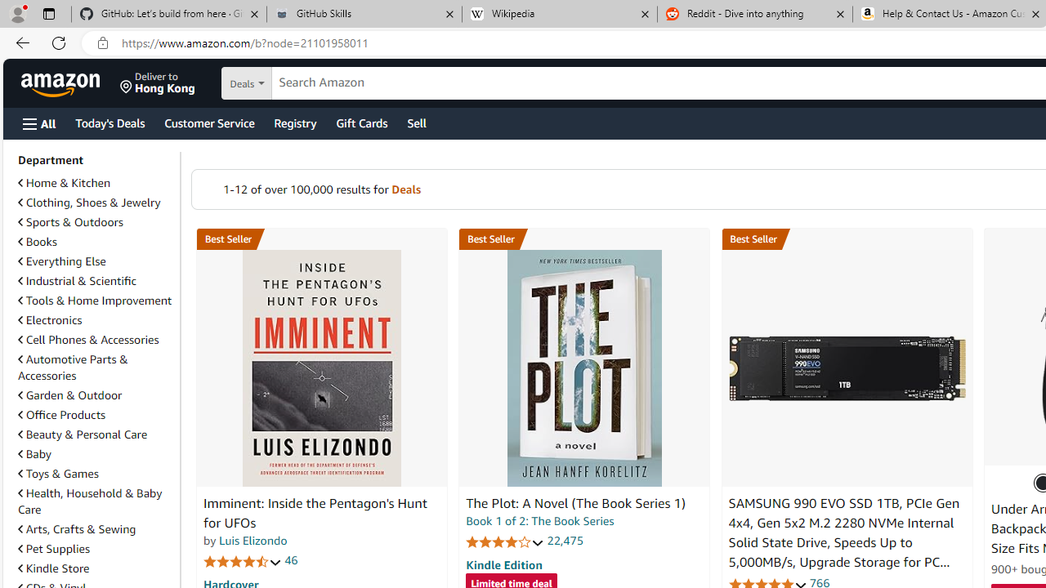 This screenshot has width=1046, height=588. What do you see at coordinates (77, 529) in the screenshot?
I see `Arts, Crafts & Sewing` at bounding box center [77, 529].